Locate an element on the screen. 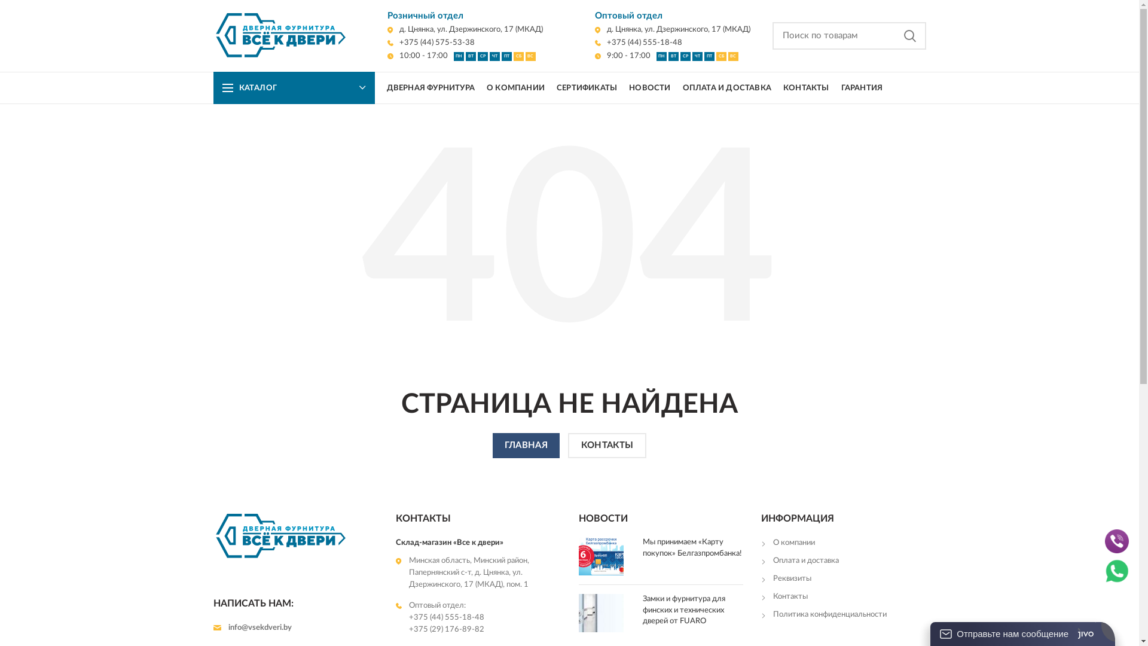  novost is located at coordinates (602, 613).